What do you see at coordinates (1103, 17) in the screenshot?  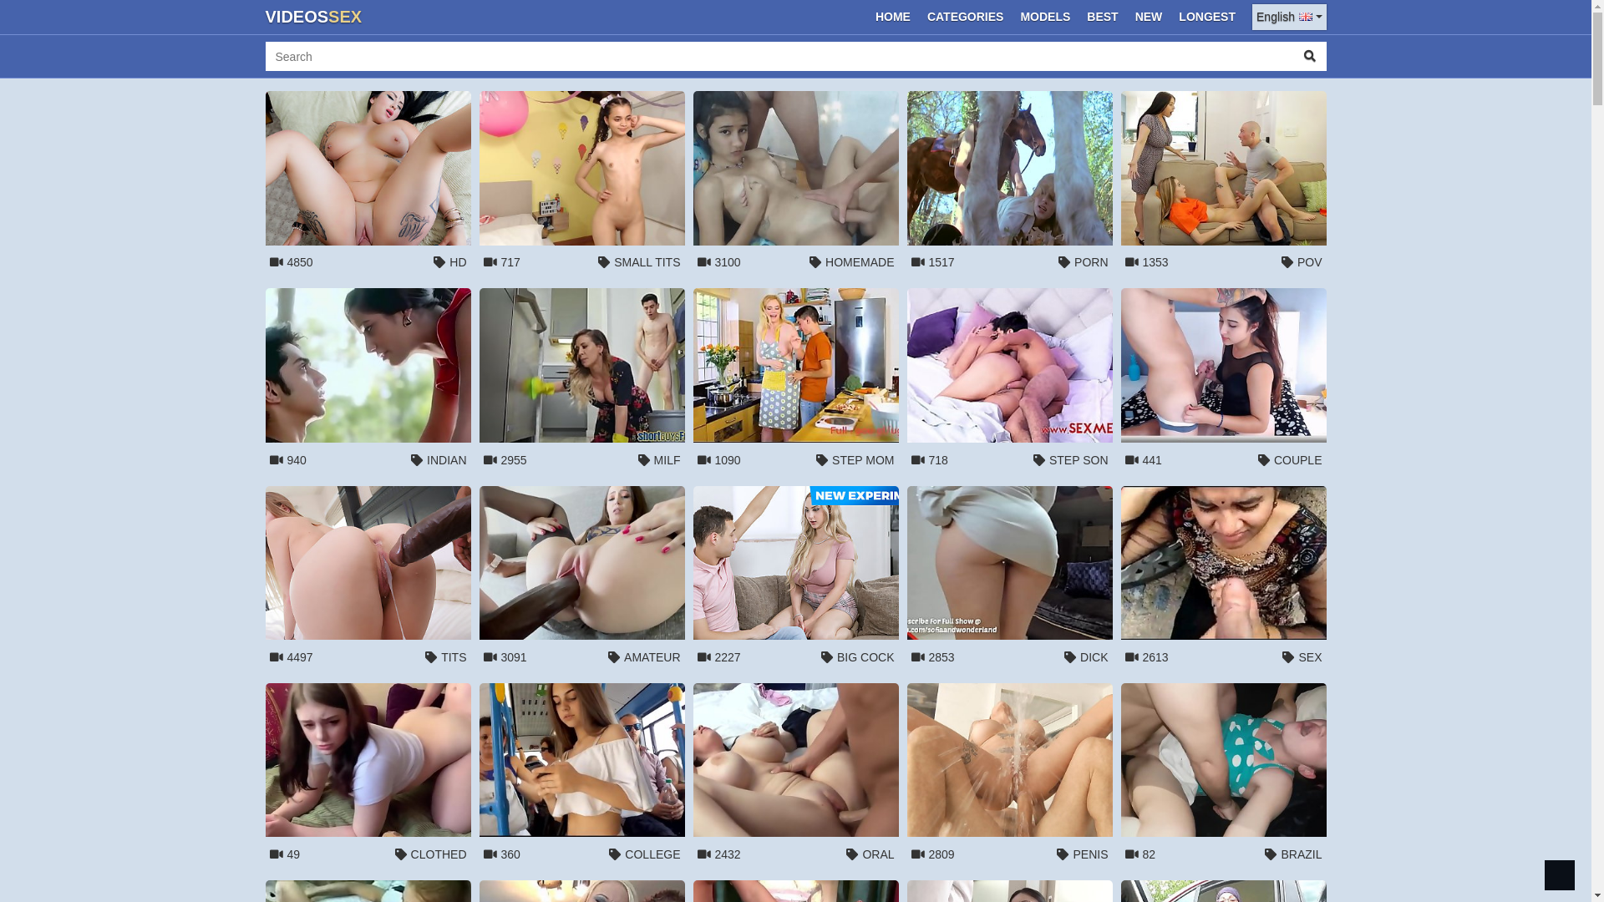 I see `BEST` at bounding box center [1103, 17].